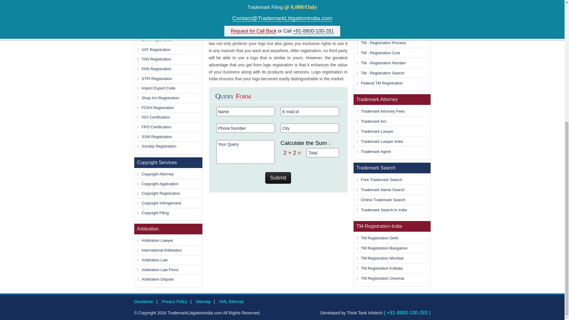 This screenshot has width=569, height=320. I want to click on Phone Number, so click(245, 128).